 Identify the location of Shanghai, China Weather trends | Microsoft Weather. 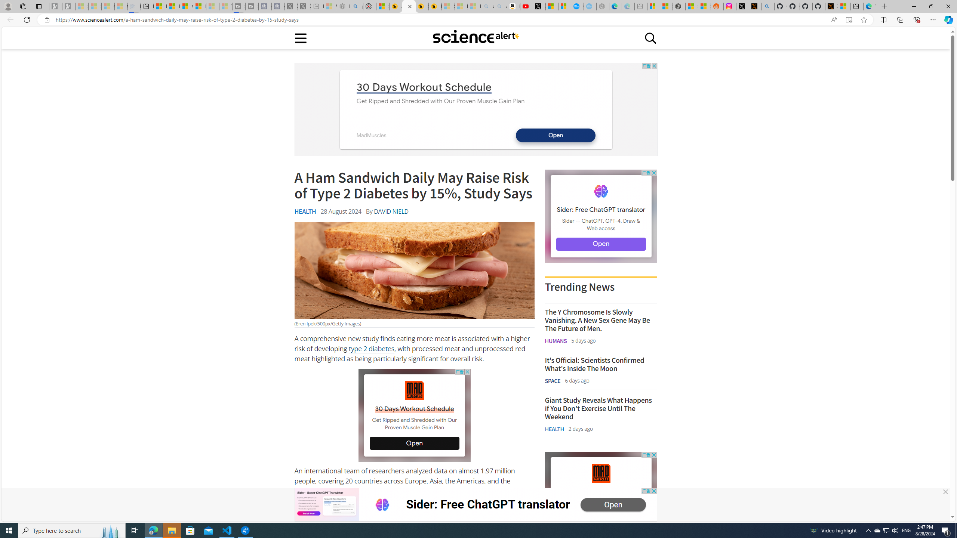
(704, 6).